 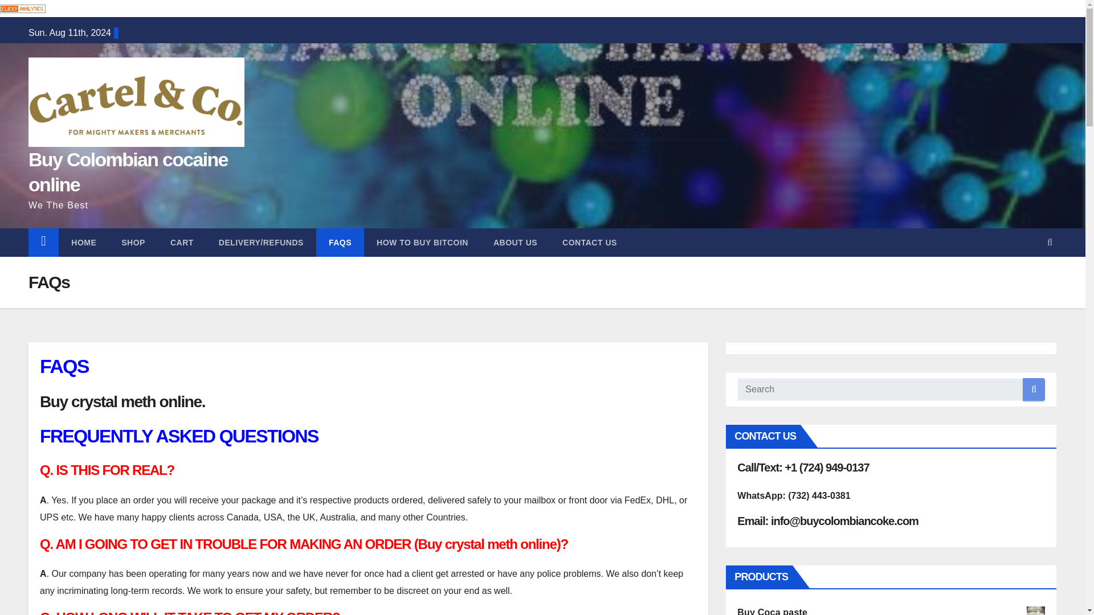 What do you see at coordinates (515, 243) in the screenshot?
I see `About us` at bounding box center [515, 243].